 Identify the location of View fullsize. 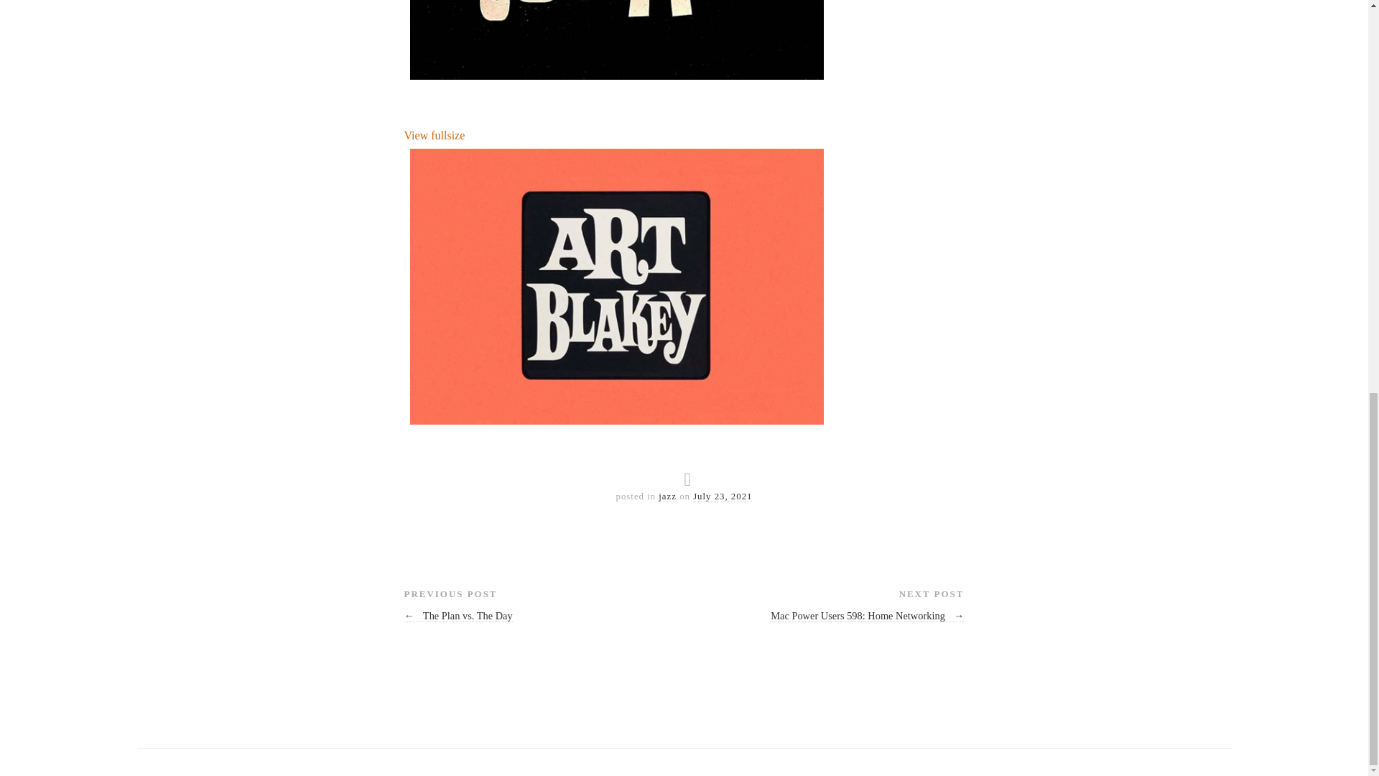
(616, 55).